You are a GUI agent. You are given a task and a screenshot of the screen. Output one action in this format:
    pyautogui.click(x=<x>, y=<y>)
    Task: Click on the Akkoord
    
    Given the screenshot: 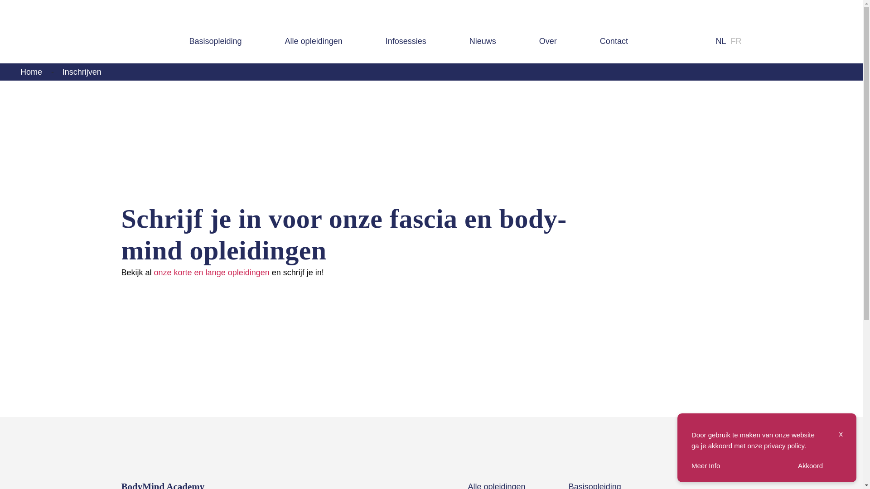 What is the action you would take?
    pyautogui.click(x=810, y=466)
    